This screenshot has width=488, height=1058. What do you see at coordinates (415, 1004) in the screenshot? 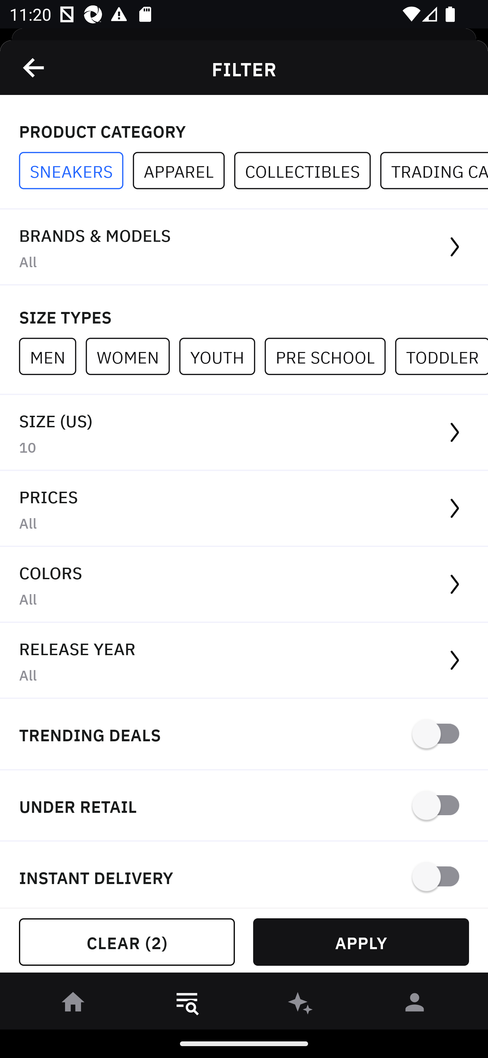
I see `󰀄` at bounding box center [415, 1004].